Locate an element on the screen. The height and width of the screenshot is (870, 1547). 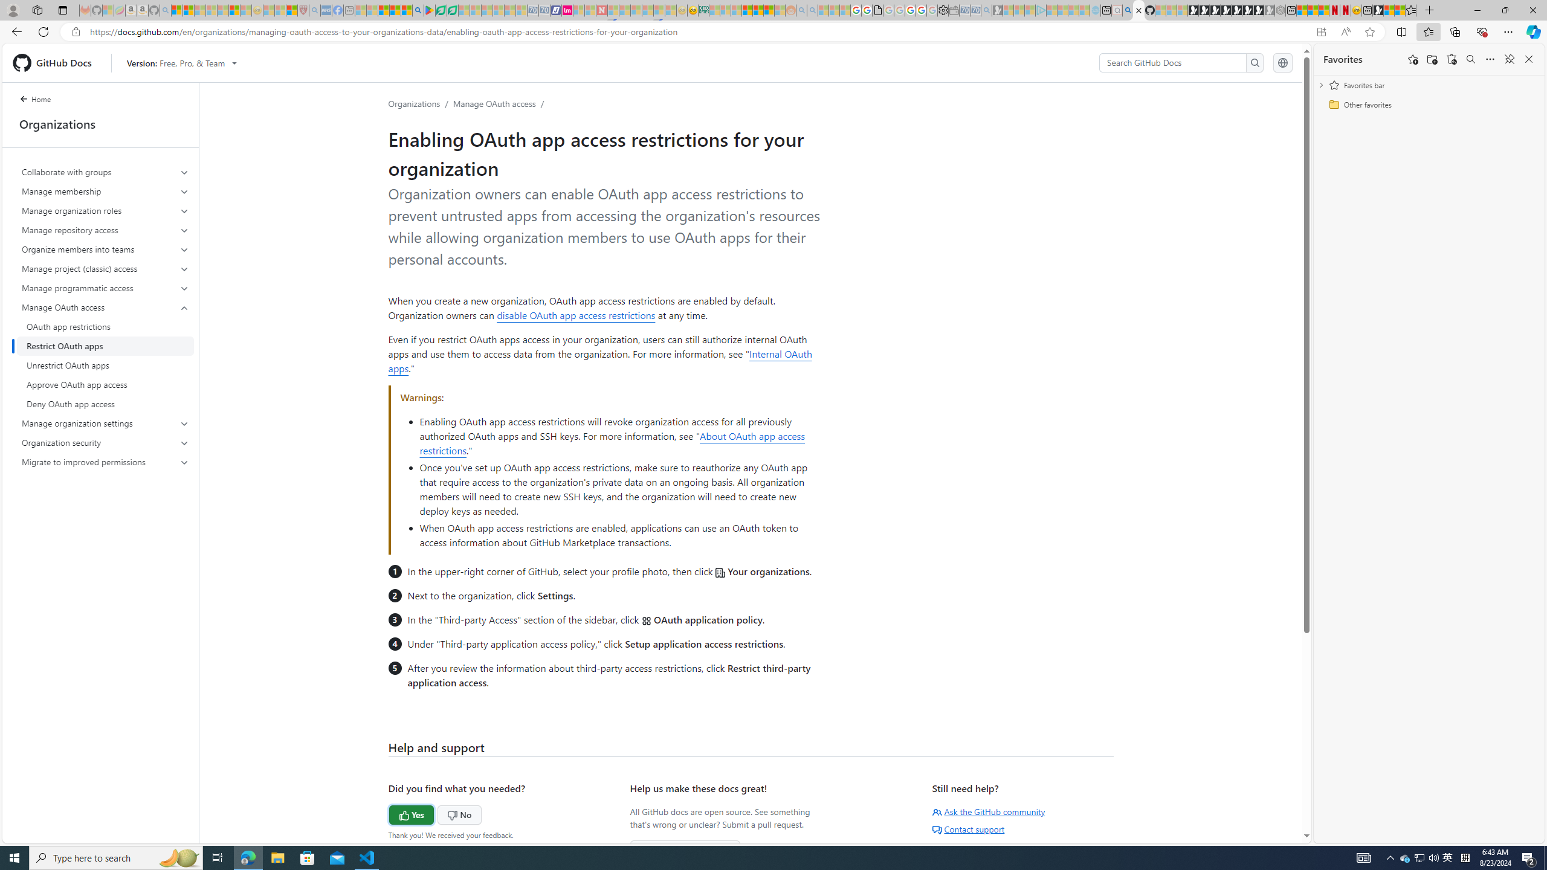
Organization security is located at coordinates (105, 442).